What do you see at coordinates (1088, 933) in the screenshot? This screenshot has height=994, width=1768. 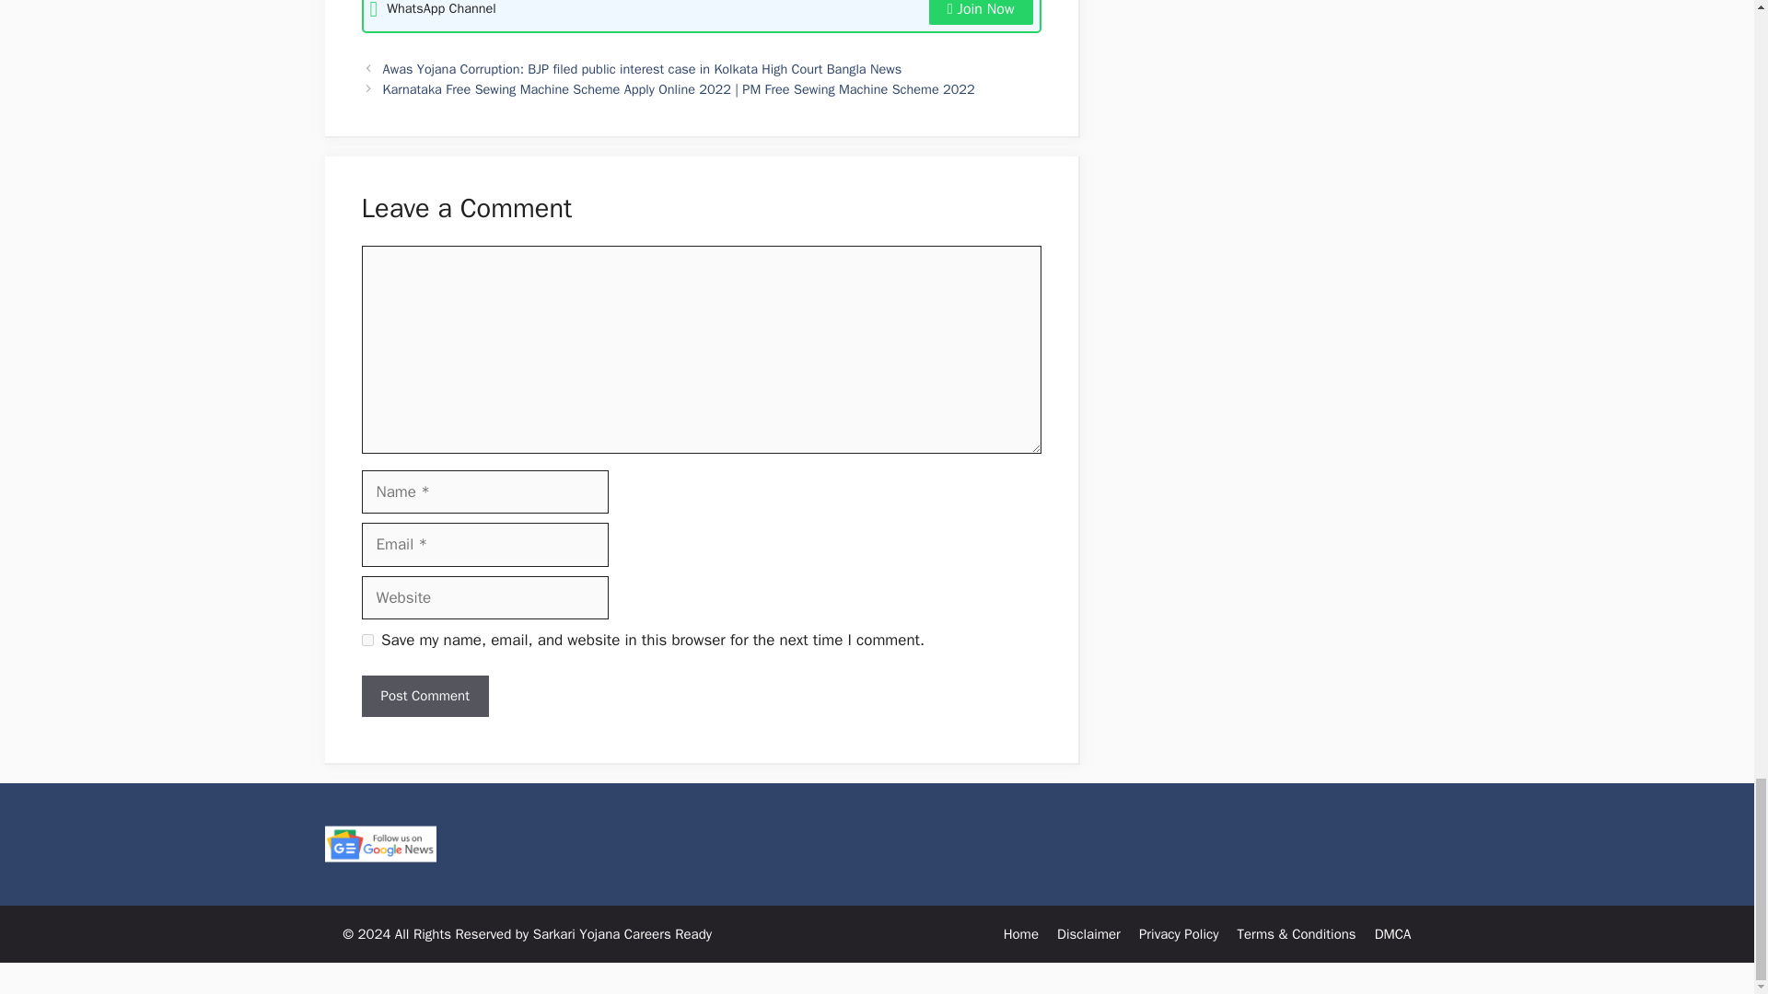 I see `Disclaimer` at bounding box center [1088, 933].